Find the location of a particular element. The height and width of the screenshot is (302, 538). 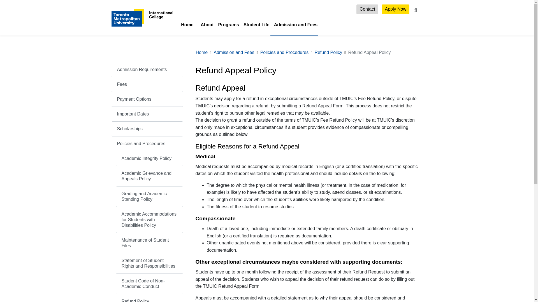

Toronto Metropolitan University International College is located at coordinates (142, 17).